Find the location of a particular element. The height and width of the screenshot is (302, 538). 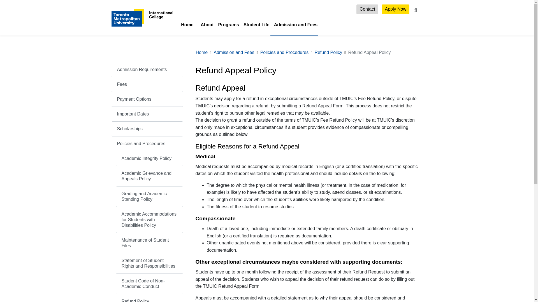

Toronto Metropolitan University International College is located at coordinates (142, 17).